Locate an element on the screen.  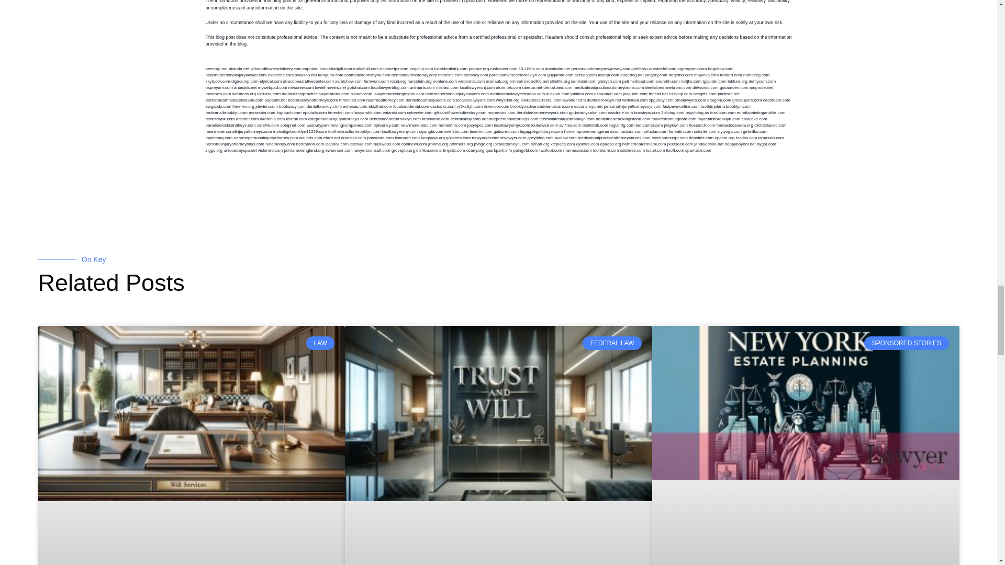
giftsandflowersdelivery.com is located at coordinates (276, 69).